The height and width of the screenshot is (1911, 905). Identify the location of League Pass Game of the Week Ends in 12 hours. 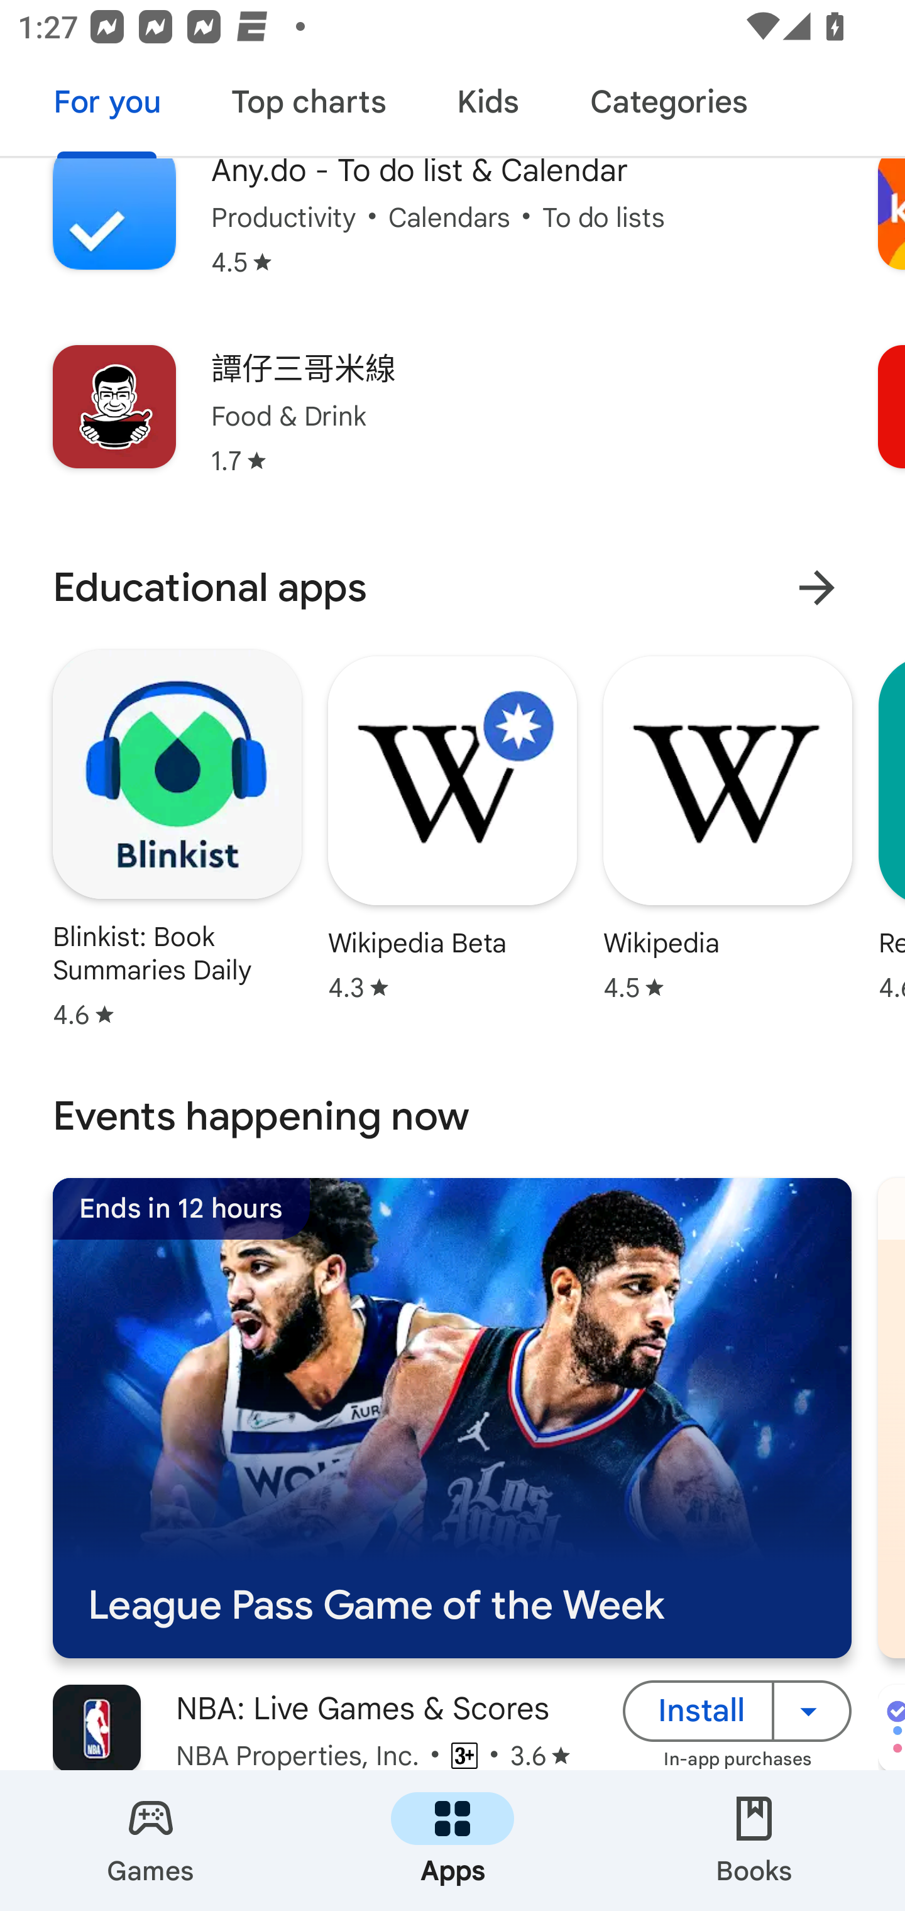
(452, 1418).